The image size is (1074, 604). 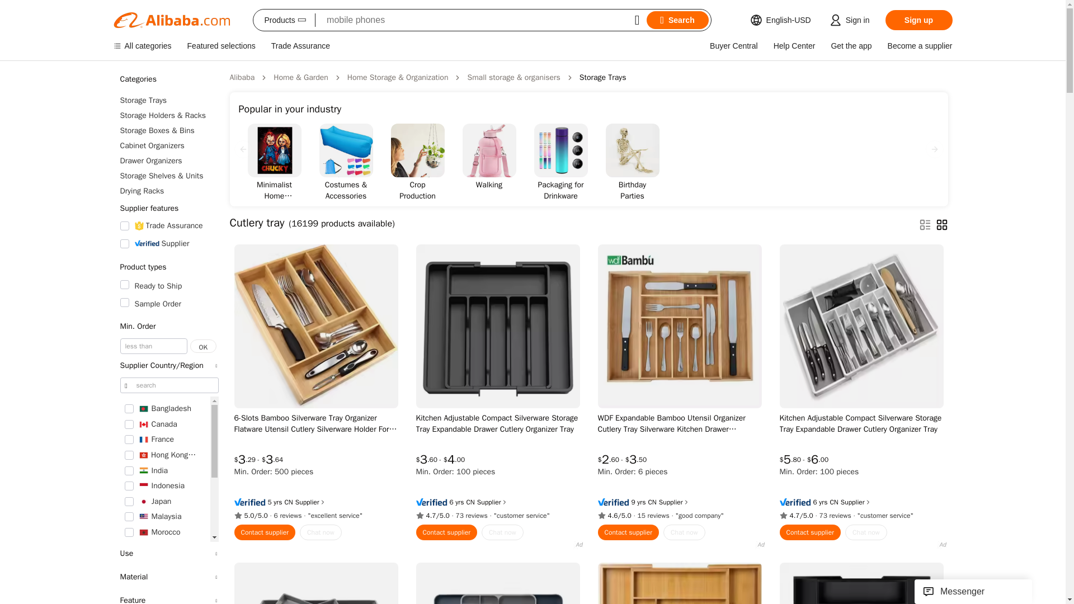 I want to click on Categories, so click(x=168, y=79).